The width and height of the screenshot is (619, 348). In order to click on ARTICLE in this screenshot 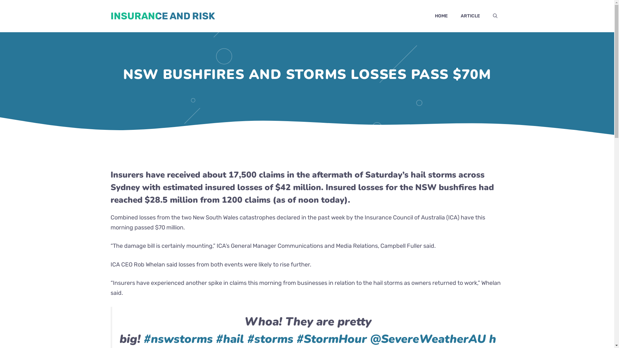, I will do `click(470, 16)`.